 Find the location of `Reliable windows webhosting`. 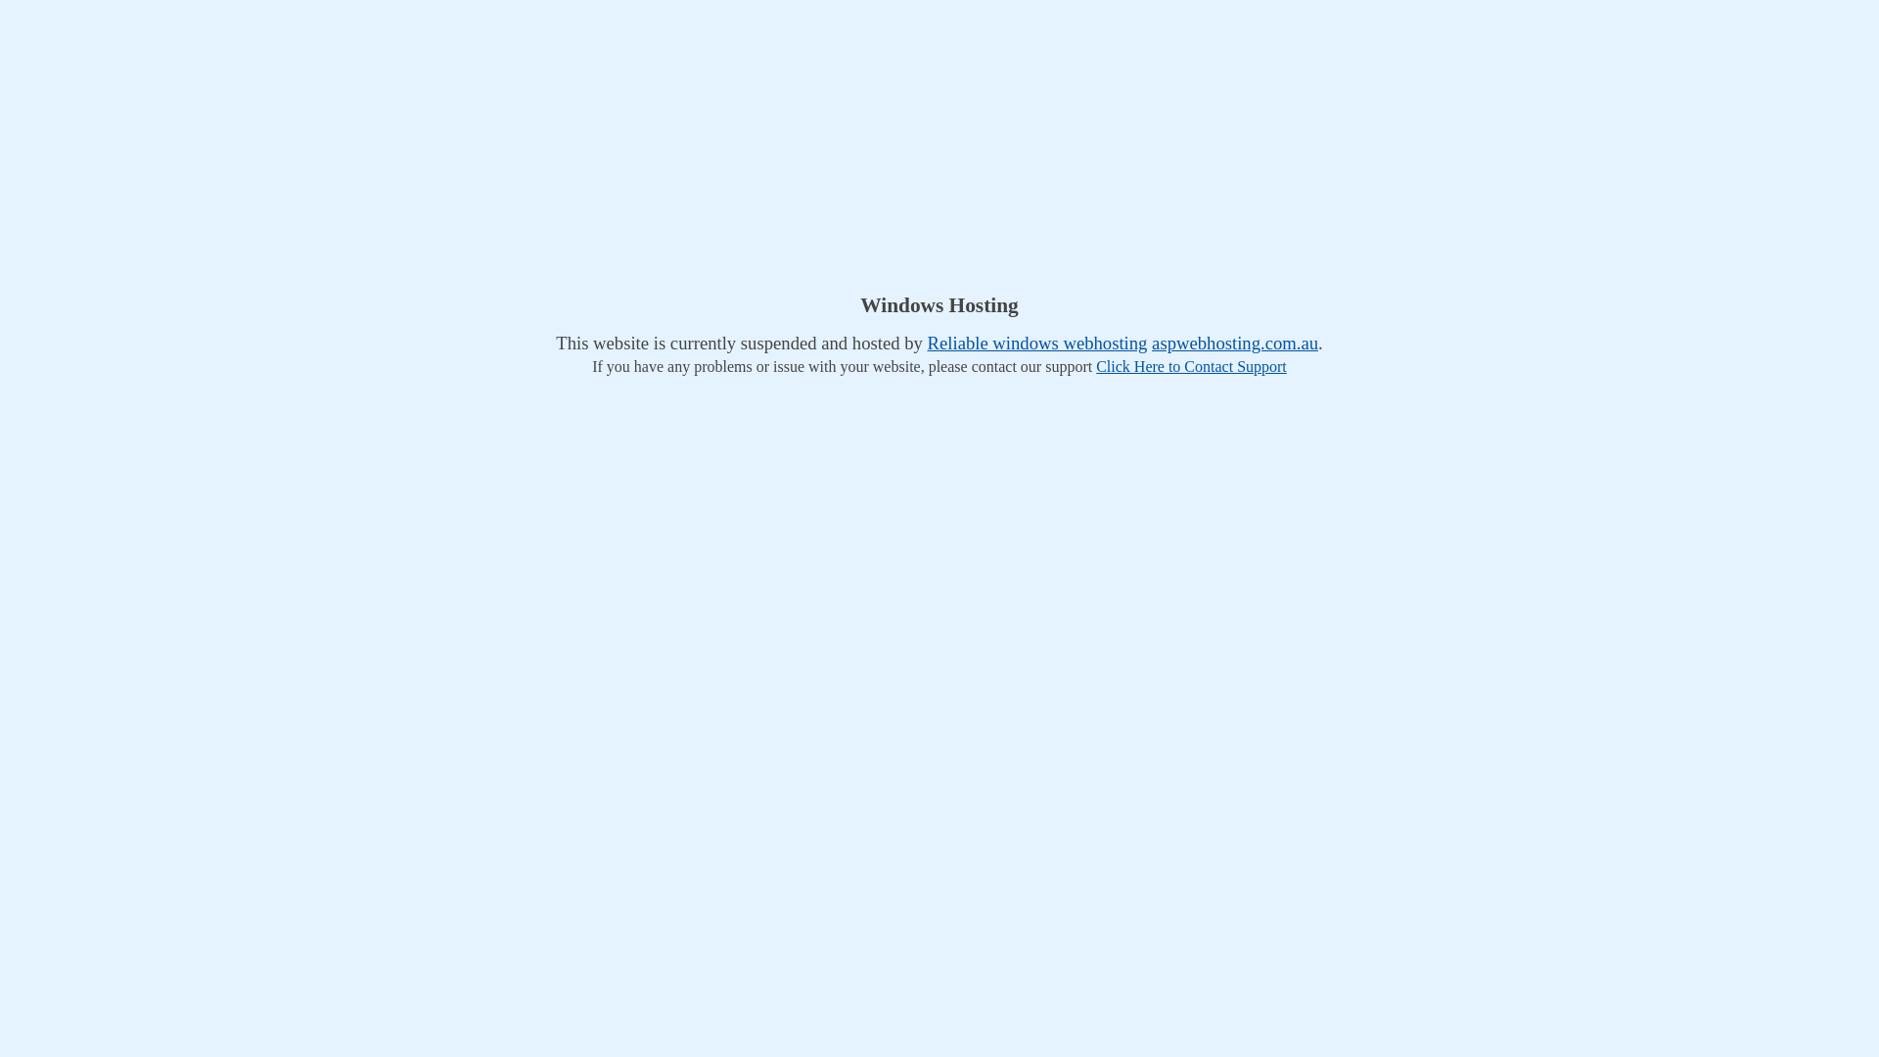

Reliable windows webhosting is located at coordinates (1037, 343).